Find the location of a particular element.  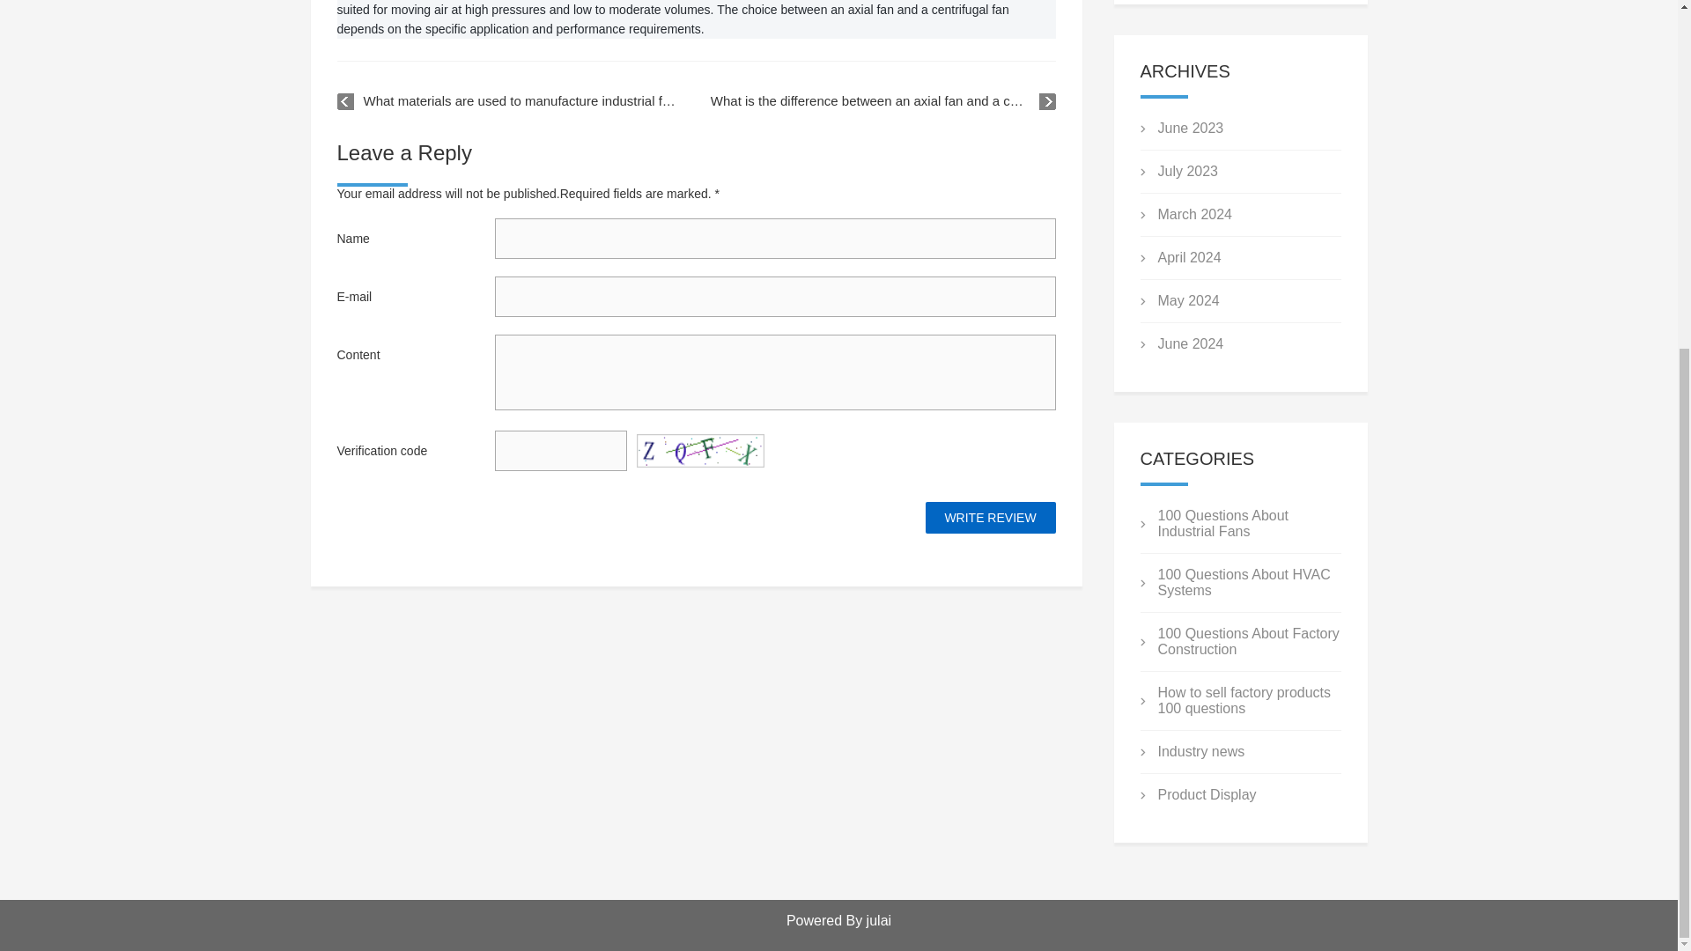

April 2024 is located at coordinates (1189, 257).